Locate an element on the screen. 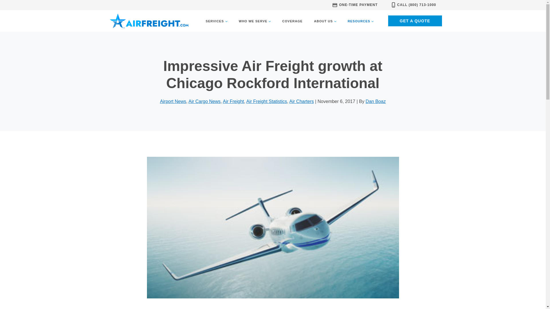 This screenshot has width=550, height=309. COVERAGE is located at coordinates (292, 21).